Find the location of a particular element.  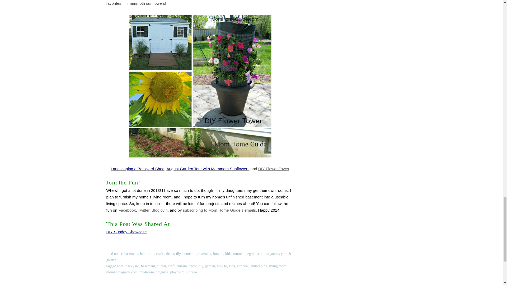

DIY Flower Tower is located at coordinates (274, 169).